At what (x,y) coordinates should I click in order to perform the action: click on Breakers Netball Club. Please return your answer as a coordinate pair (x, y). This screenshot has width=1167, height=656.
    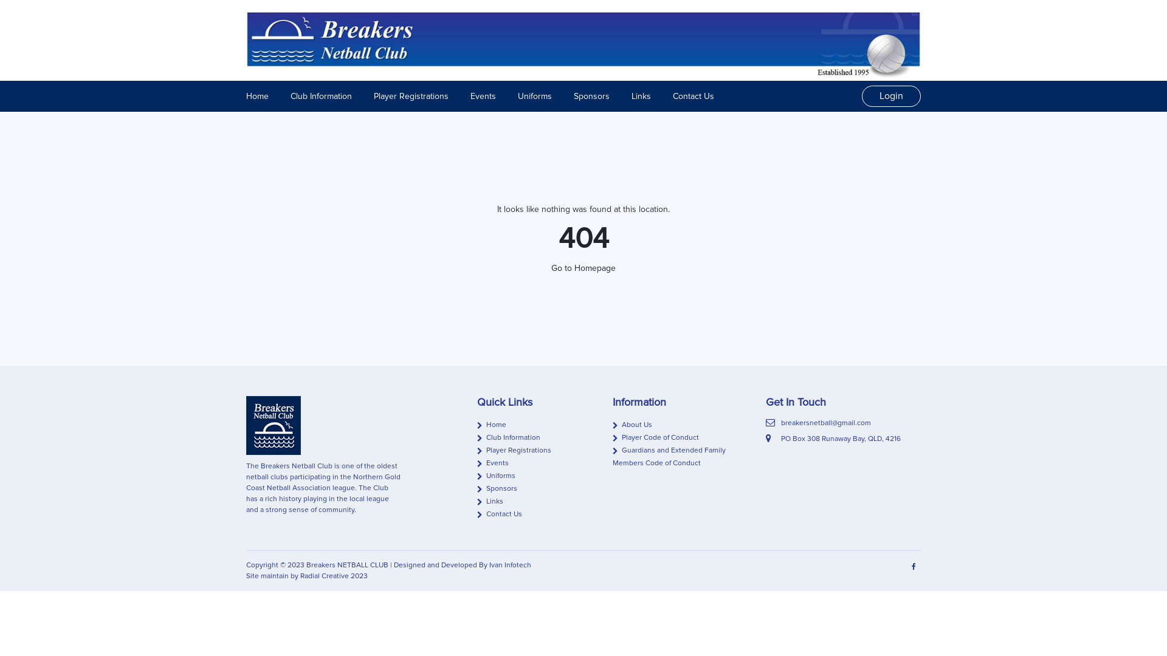
    Looking at the image, I should click on (583, 42).